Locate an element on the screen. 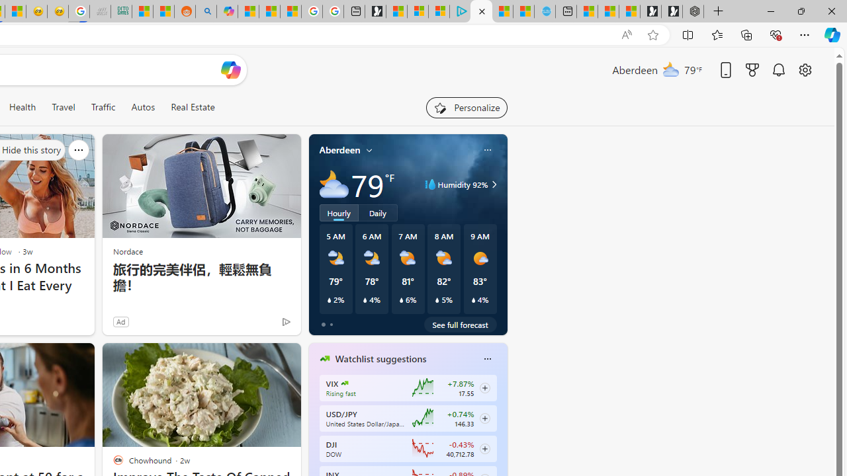 This screenshot has height=476, width=847. My location is located at coordinates (369, 150).